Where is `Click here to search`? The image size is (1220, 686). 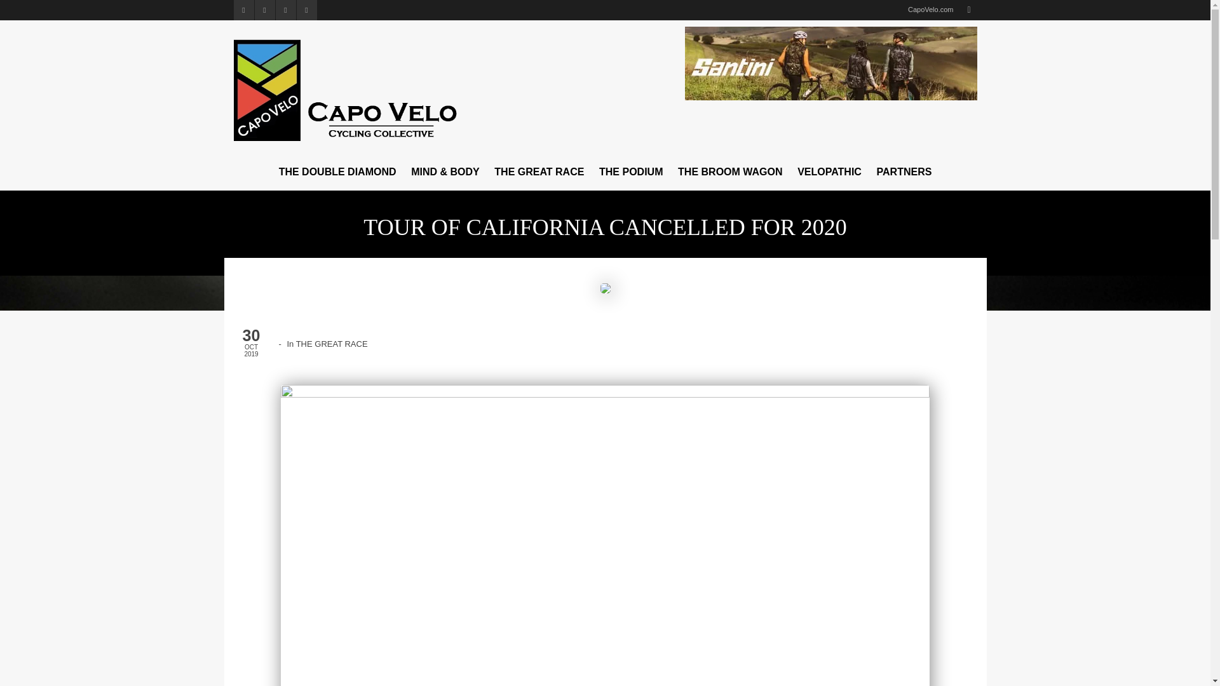 Click here to search is located at coordinates (968, 10).